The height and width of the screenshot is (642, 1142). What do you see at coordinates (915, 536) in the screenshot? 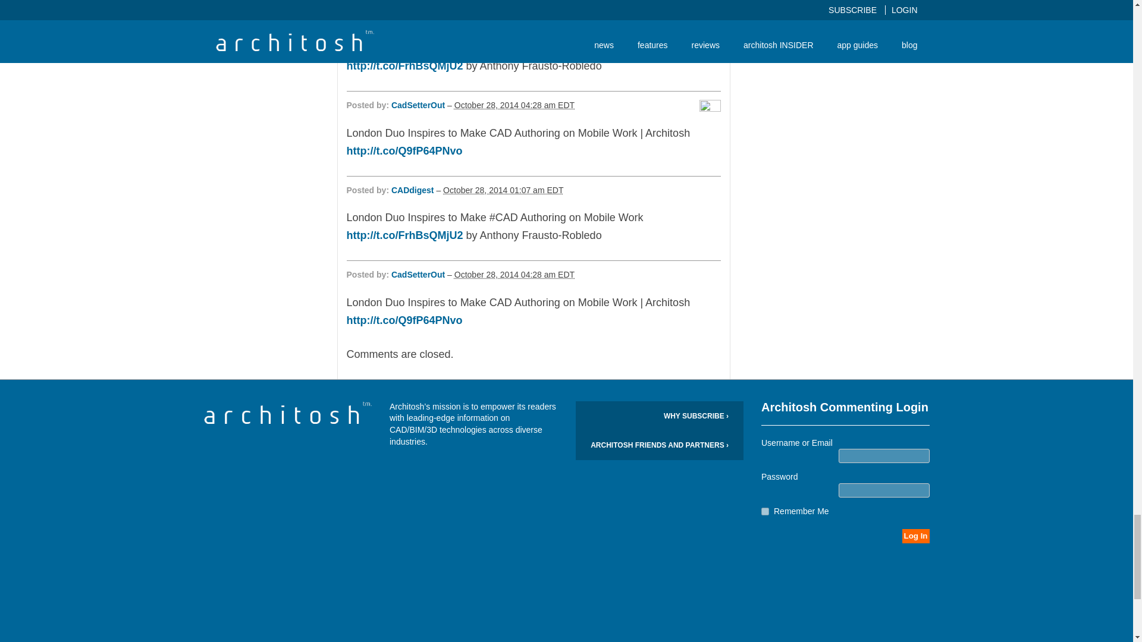
I see `Log In` at bounding box center [915, 536].